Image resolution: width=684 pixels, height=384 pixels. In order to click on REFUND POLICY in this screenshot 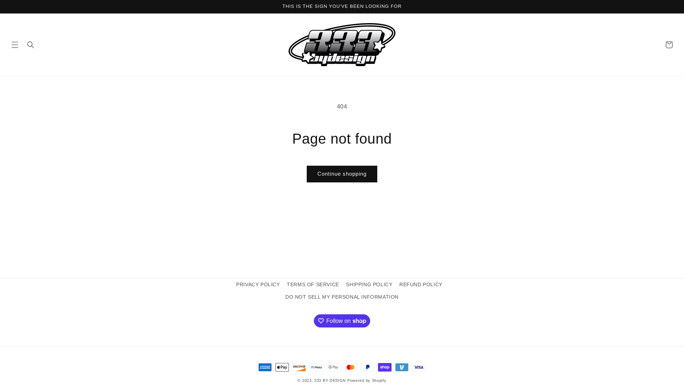, I will do `click(421, 284)`.